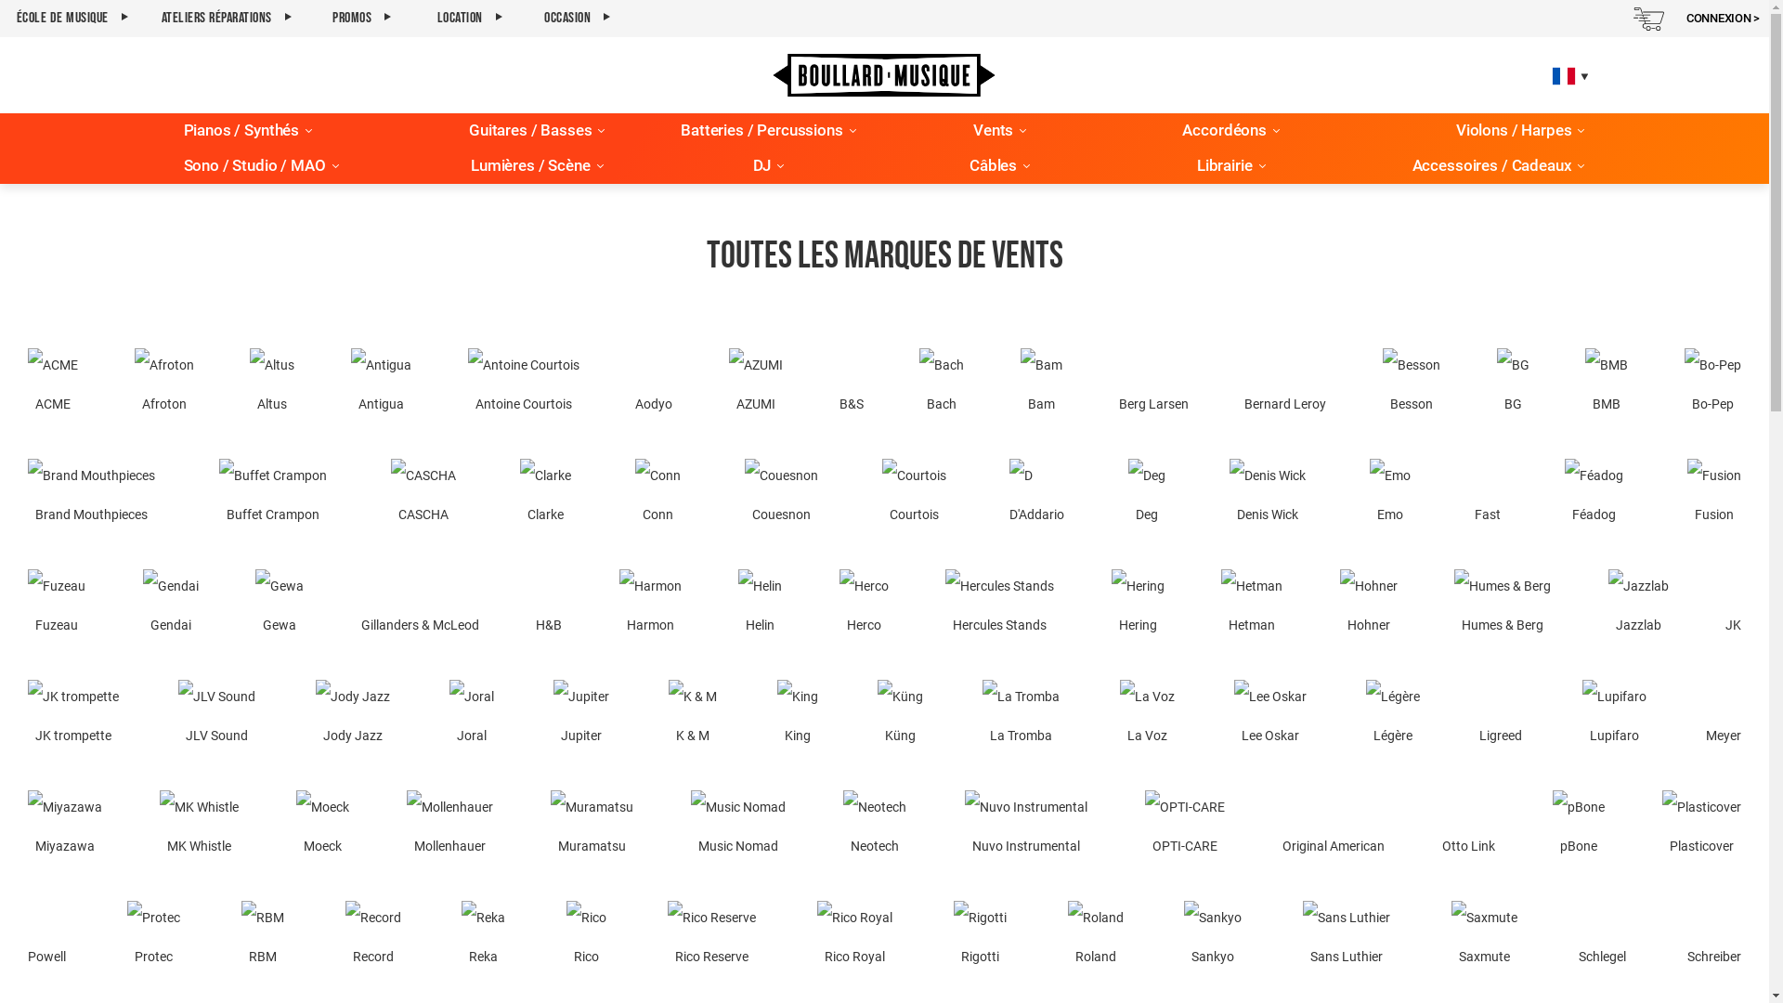 Image resolution: width=1783 pixels, height=1003 pixels. Describe the element at coordinates (381, 384) in the screenshot. I see `Antigua` at that location.